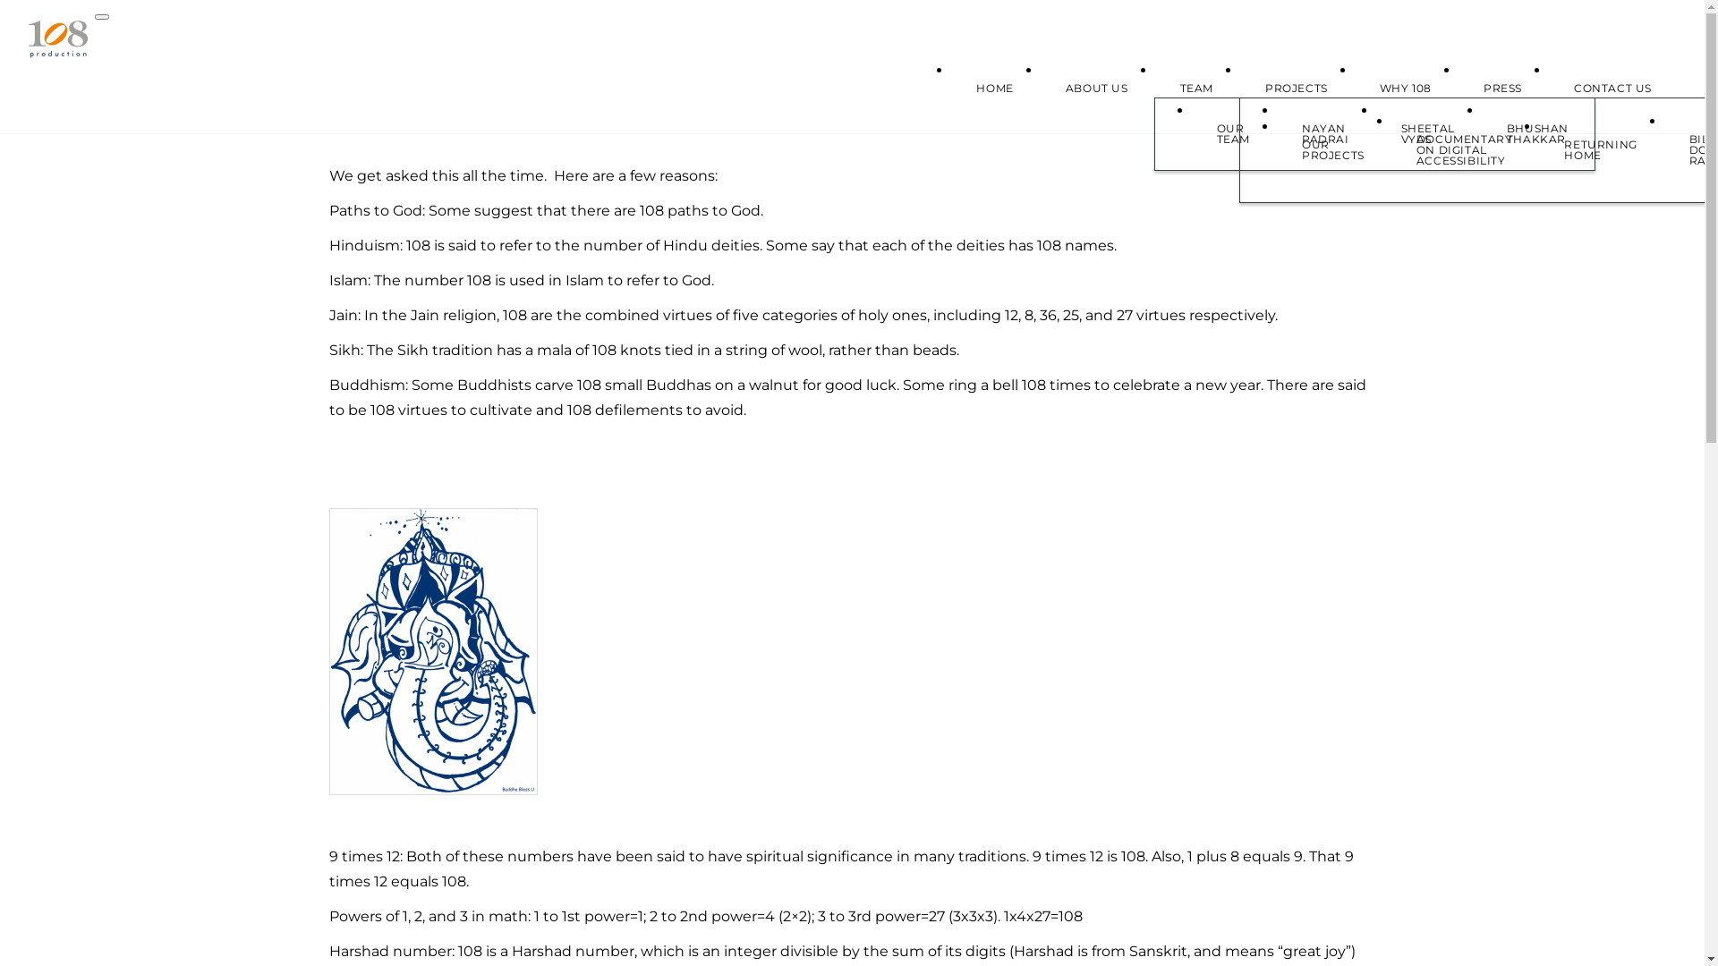 The image size is (1718, 966). I want to click on ABOUT US, so click(1097, 89).